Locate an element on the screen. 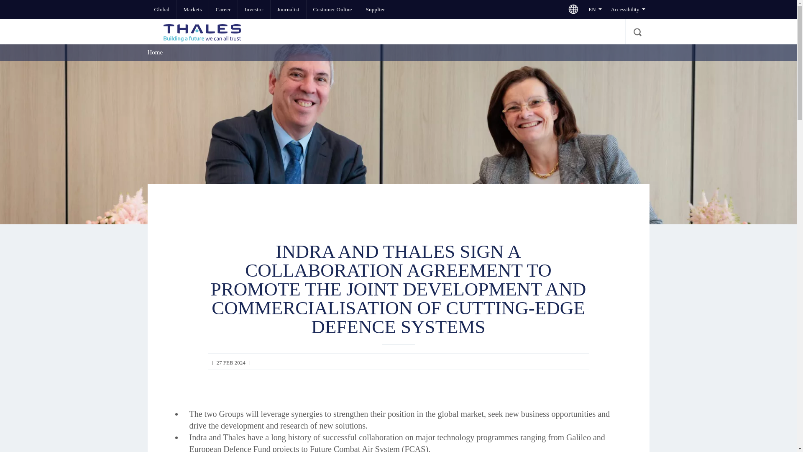  Markets is located at coordinates (192, 10).